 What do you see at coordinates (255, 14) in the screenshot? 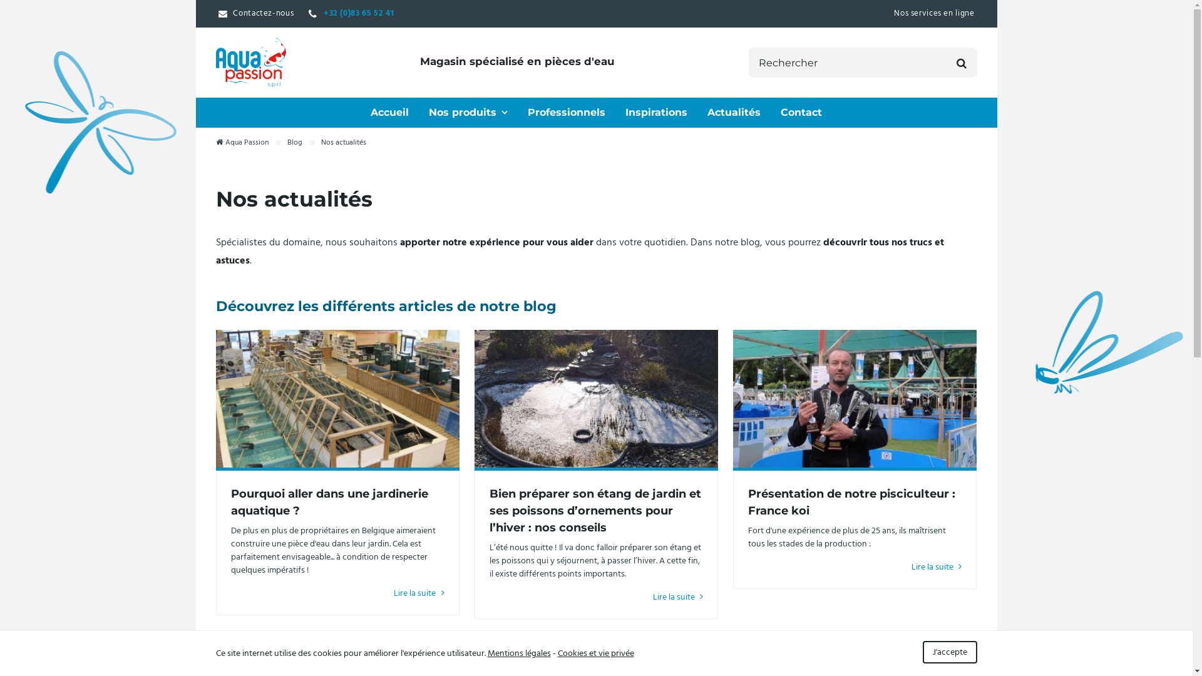
I see `Contactez-nous` at bounding box center [255, 14].